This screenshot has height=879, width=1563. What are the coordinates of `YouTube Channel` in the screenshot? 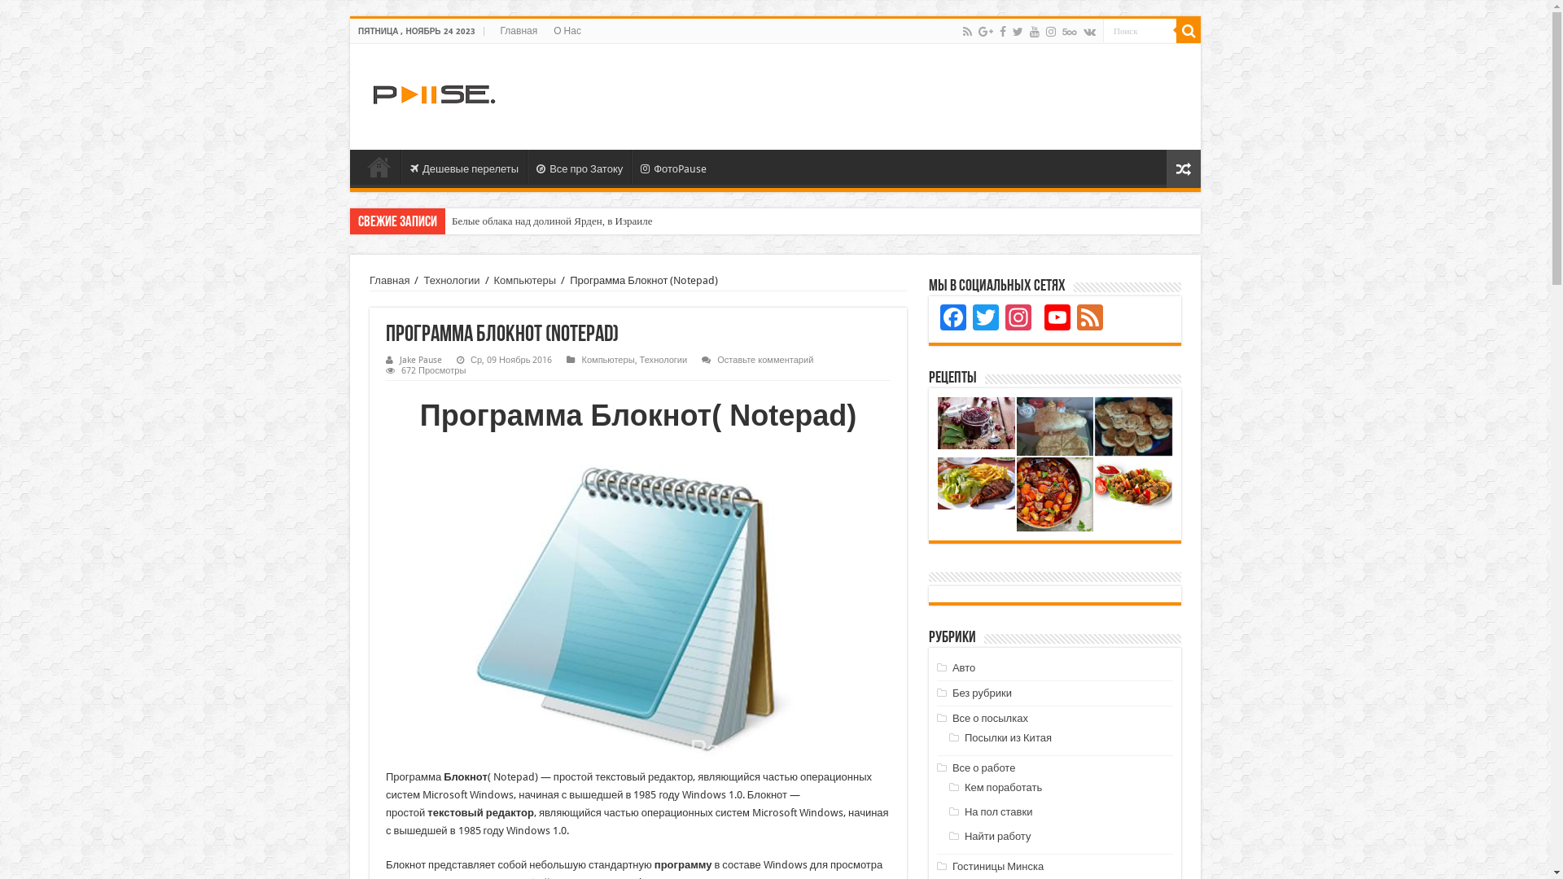 It's located at (1057, 319).